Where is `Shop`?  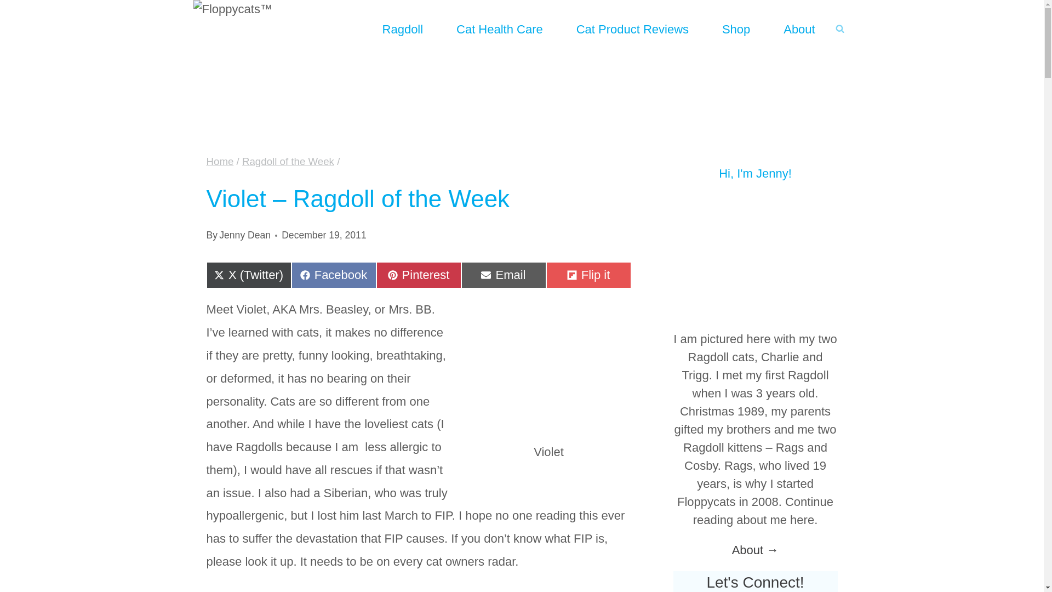
Shop is located at coordinates (334, 275).